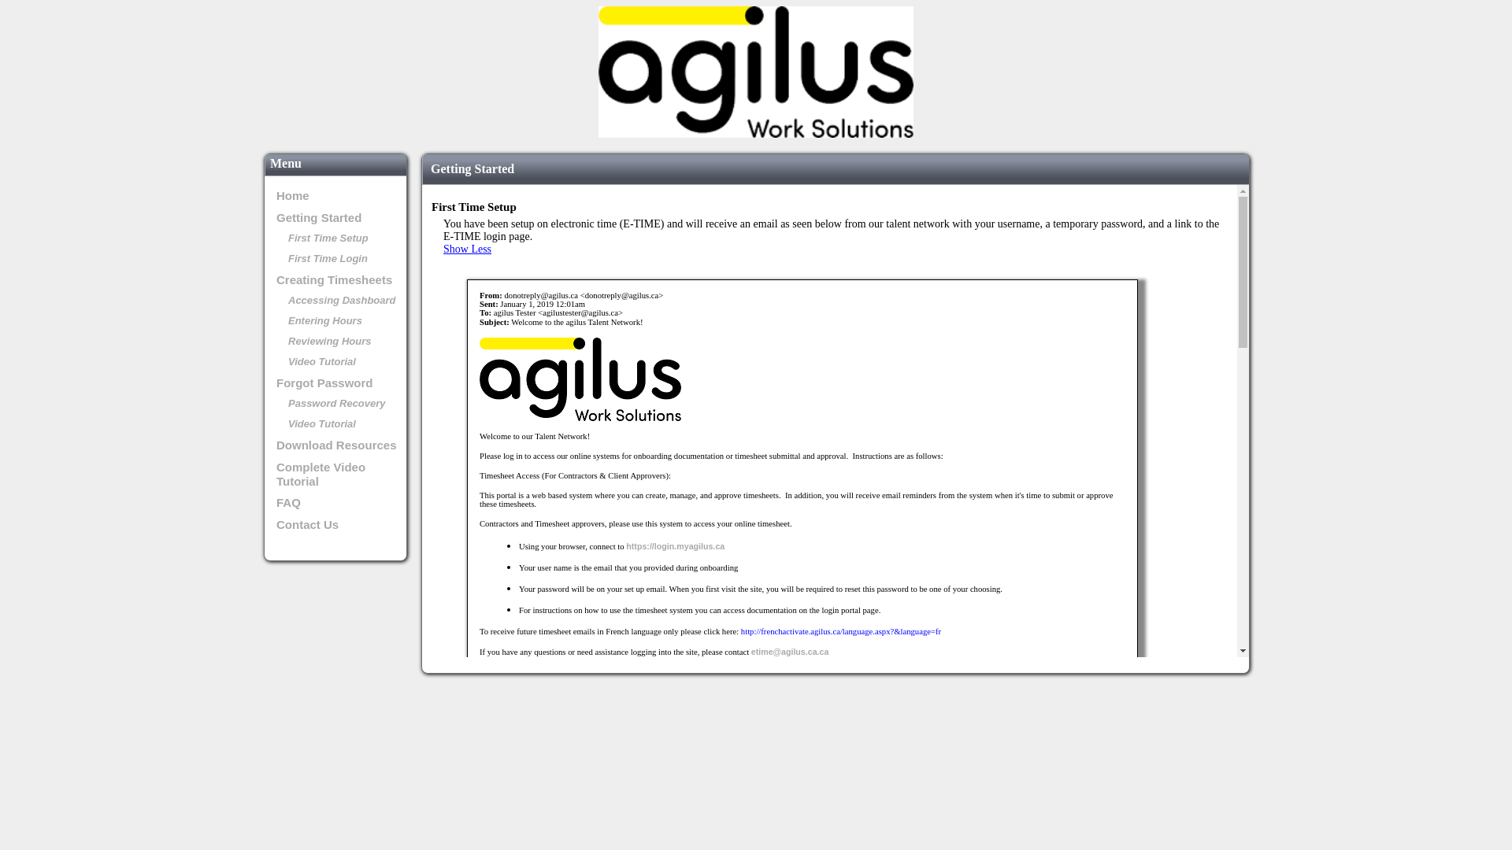 The image size is (1512, 850). What do you see at coordinates (322, 423) in the screenshot?
I see `Video Tutorial` at bounding box center [322, 423].